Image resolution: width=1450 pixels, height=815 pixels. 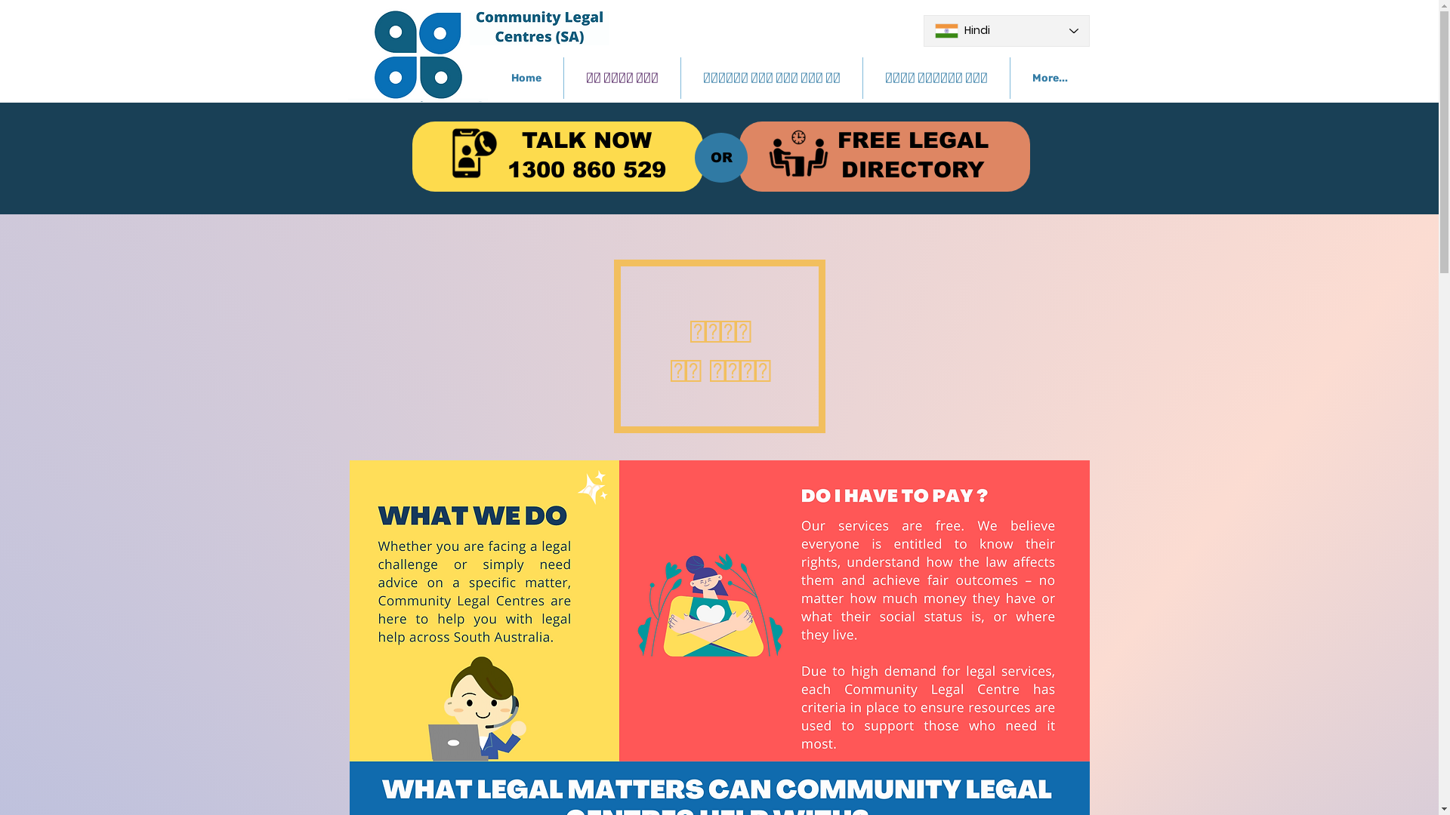 I want to click on Home, so click(x=526, y=78).